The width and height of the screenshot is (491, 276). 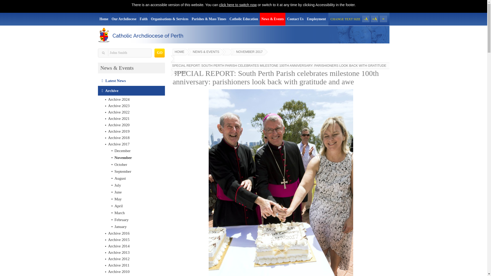 I want to click on Archive 2023, so click(x=135, y=106).